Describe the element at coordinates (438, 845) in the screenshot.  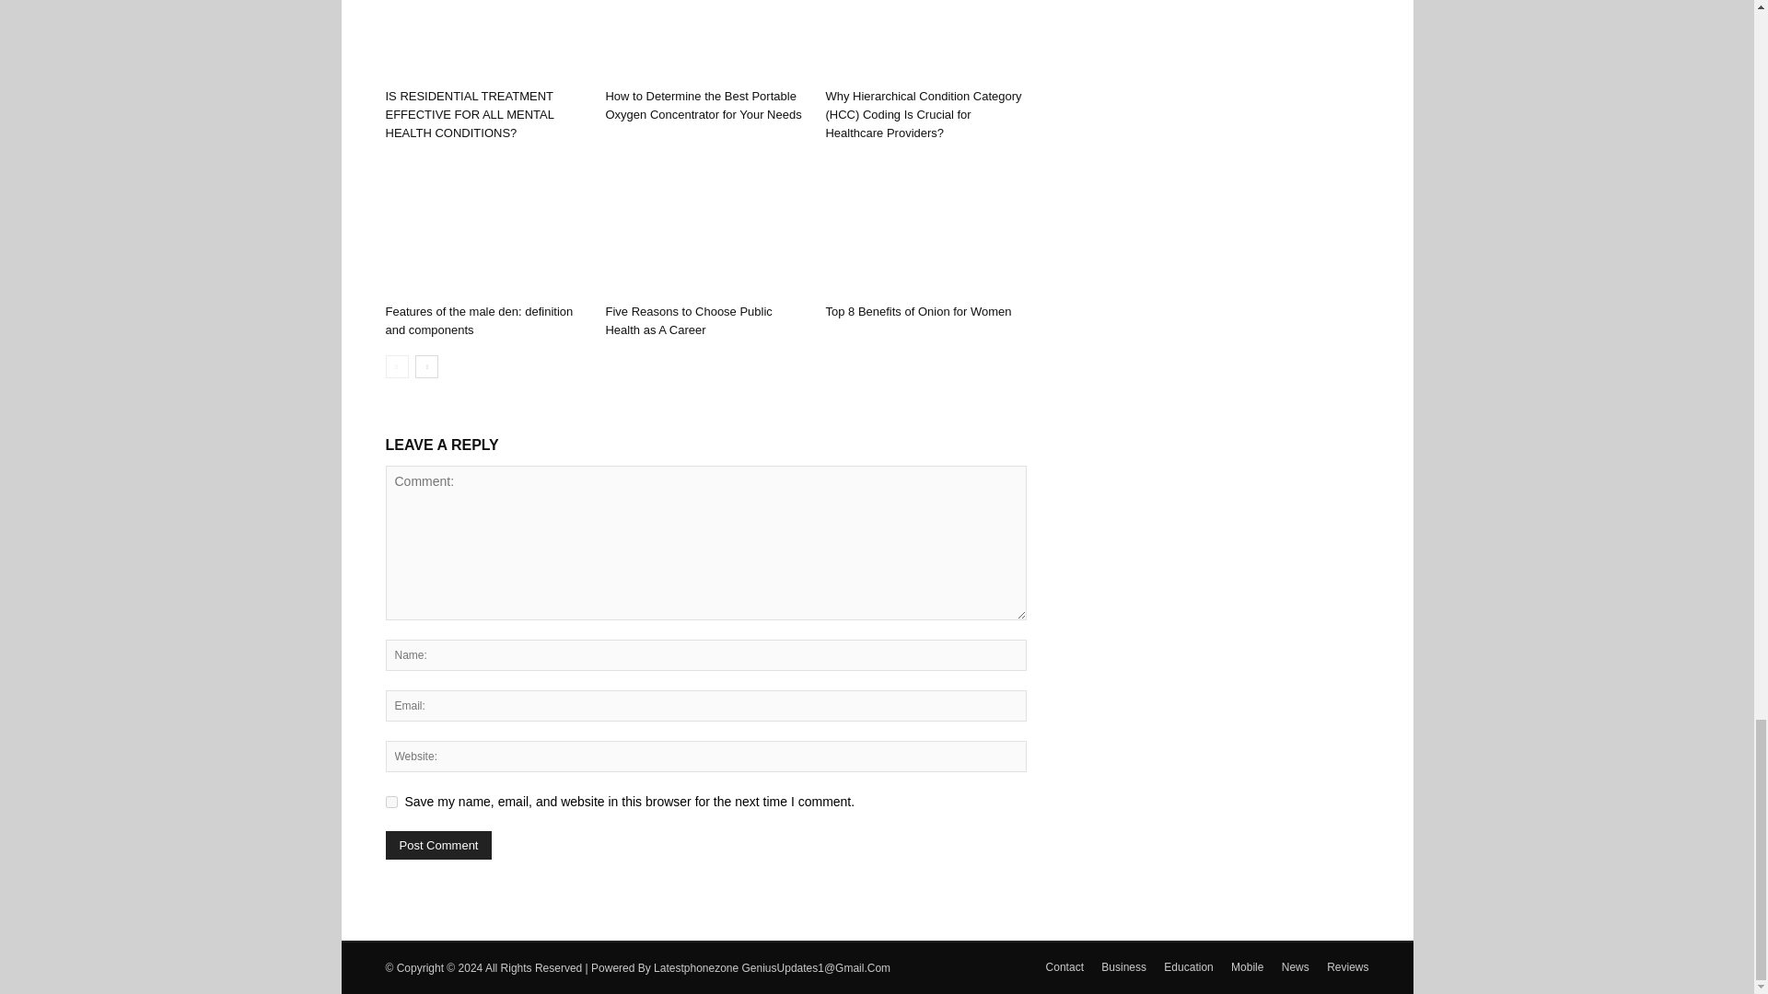
I see `Post Comment` at that location.